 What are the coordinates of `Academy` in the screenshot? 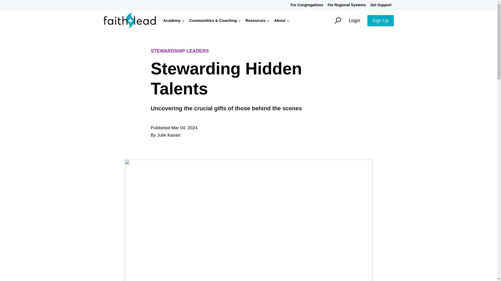 It's located at (174, 20).